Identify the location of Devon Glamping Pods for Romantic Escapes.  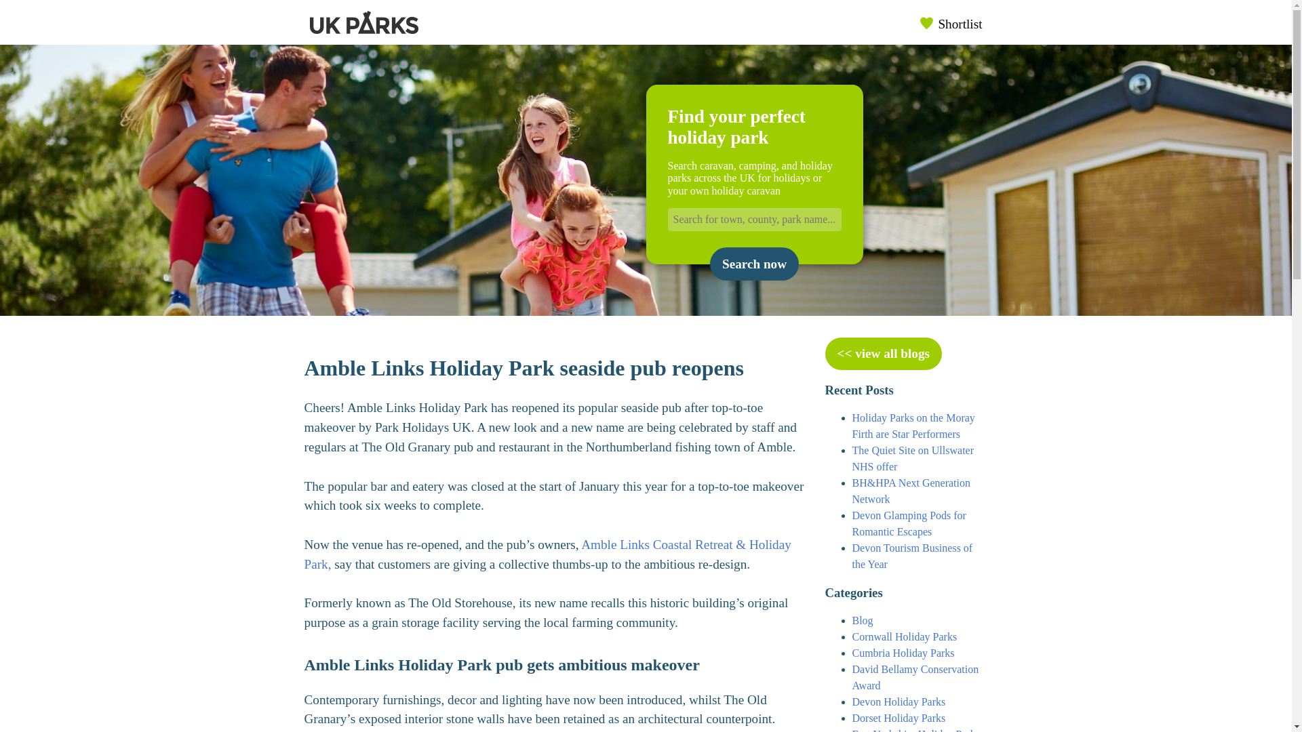
(909, 523).